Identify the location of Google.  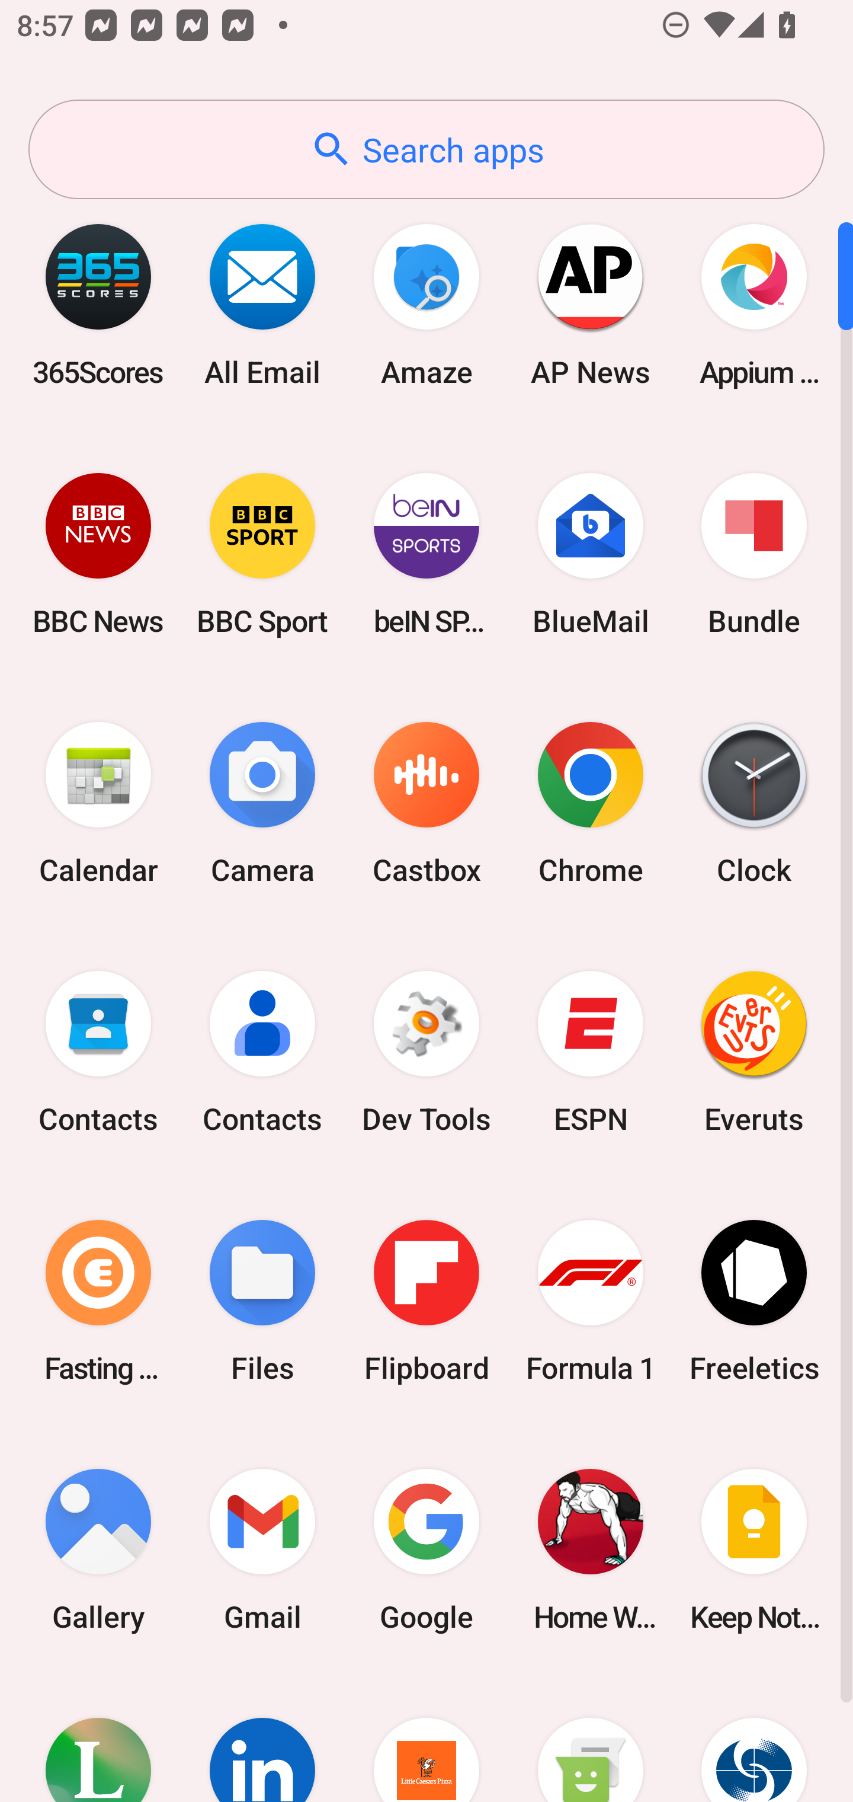
(426, 1549).